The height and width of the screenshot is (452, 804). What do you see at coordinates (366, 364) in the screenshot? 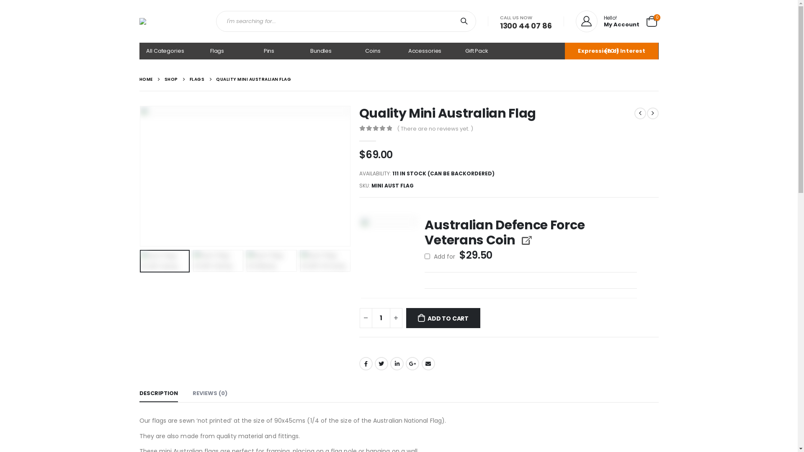
I see `Facebook` at bounding box center [366, 364].